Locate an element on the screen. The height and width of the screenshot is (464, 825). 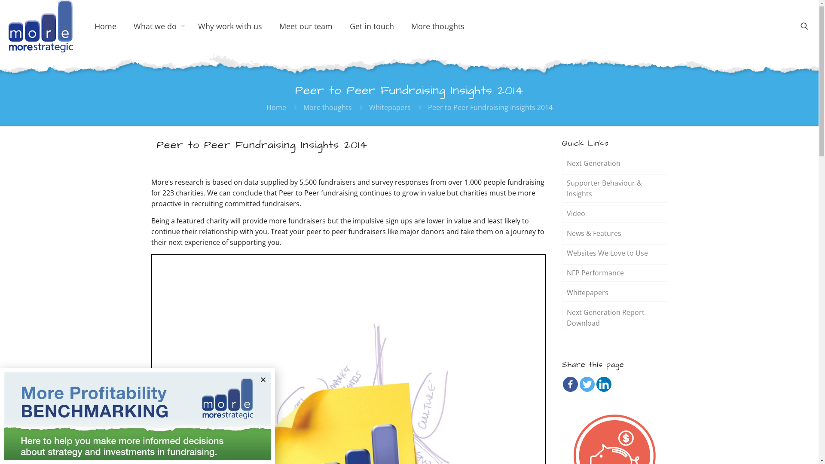
Facebook is located at coordinates (571, 384).